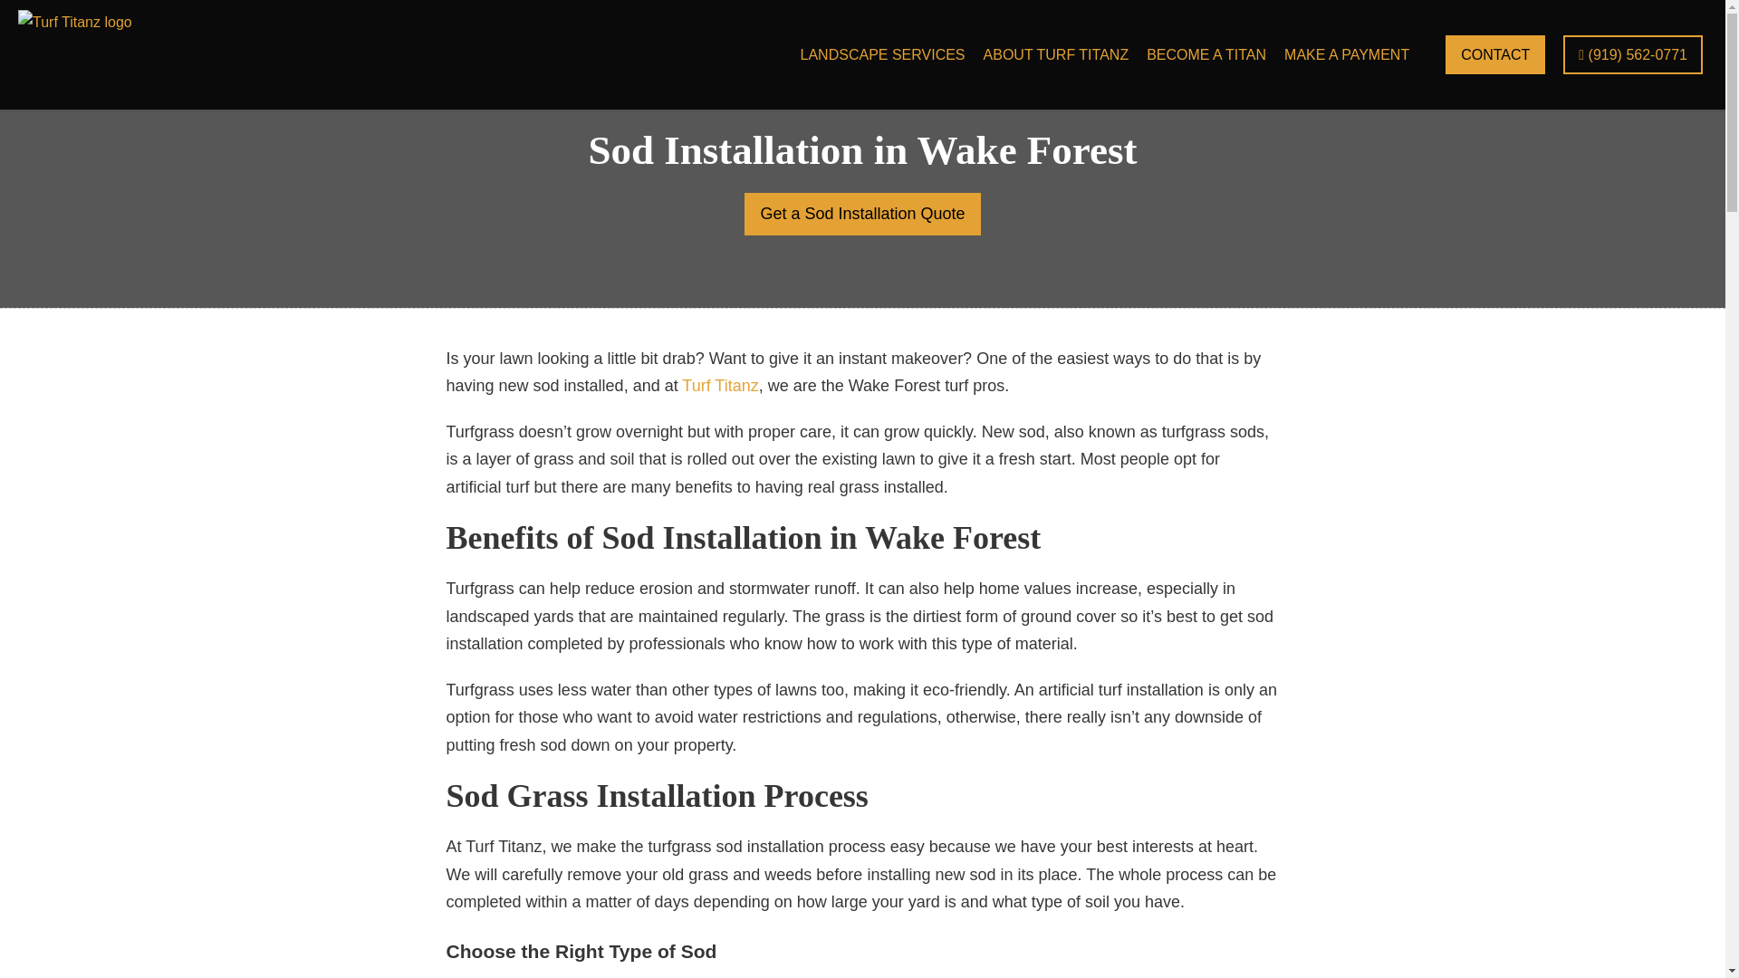 This screenshot has width=1739, height=978. I want to click on CONTACT, so click(1494, 54).